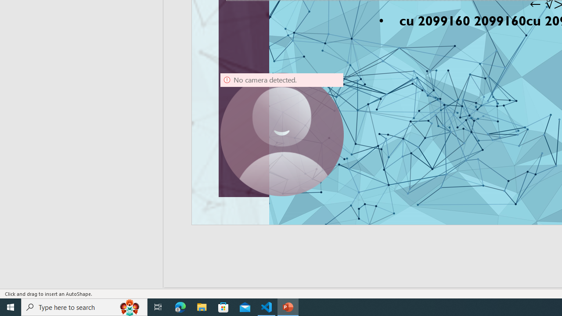 The width and height of the screenshot is (562, 316). What do you see at coordinates (93, 276) in the screenshot?
I see `No Problems` at bounding box center [93, 276].